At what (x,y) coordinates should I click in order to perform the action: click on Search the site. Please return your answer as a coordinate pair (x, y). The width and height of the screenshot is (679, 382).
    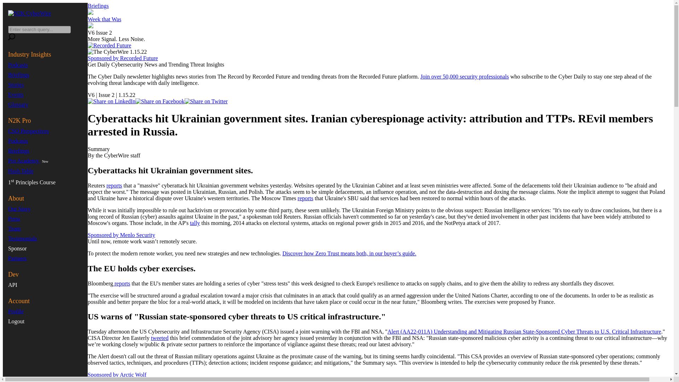
    Looking at the image, I should click on (11, 37).